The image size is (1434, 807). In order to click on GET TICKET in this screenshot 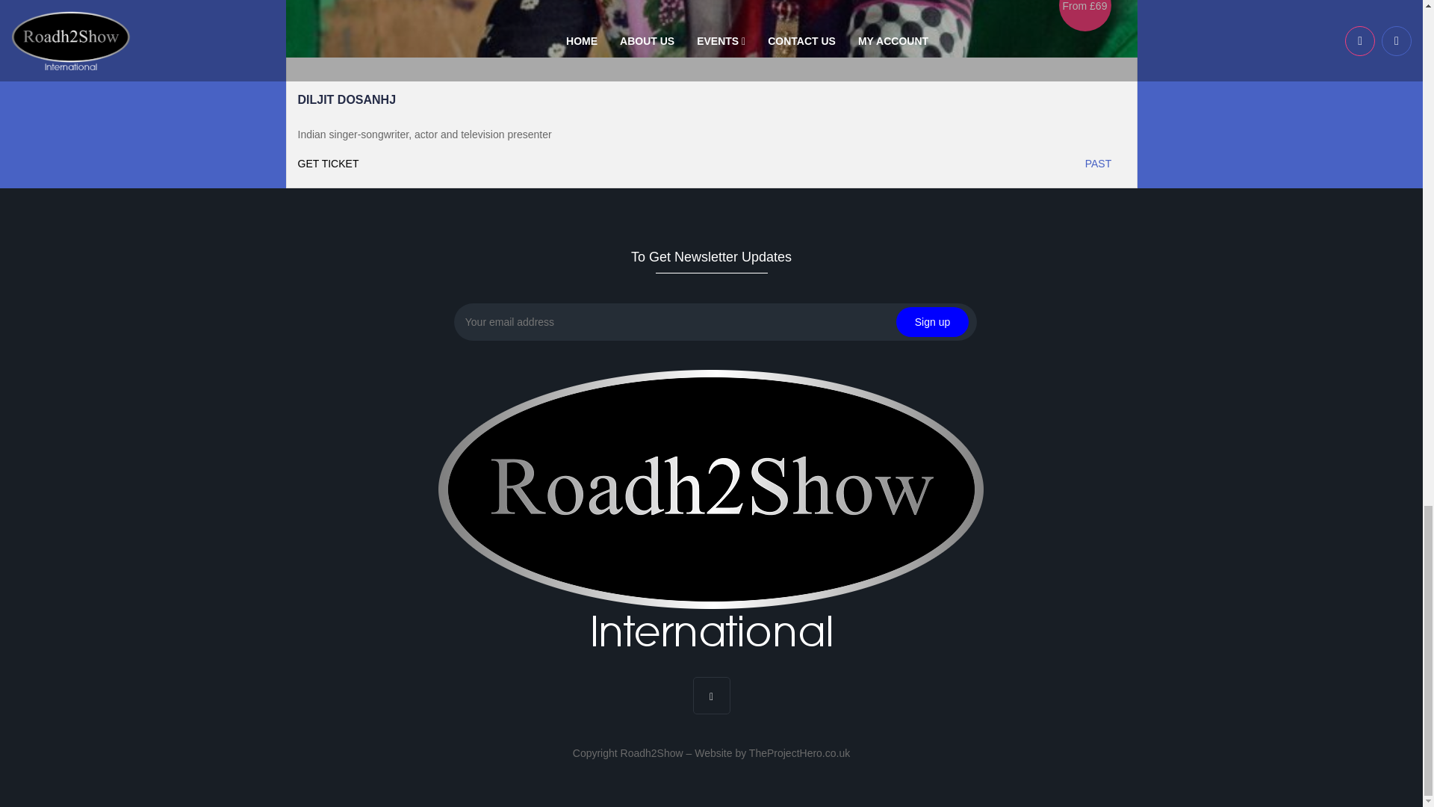, I will do `click(503, 164)`.